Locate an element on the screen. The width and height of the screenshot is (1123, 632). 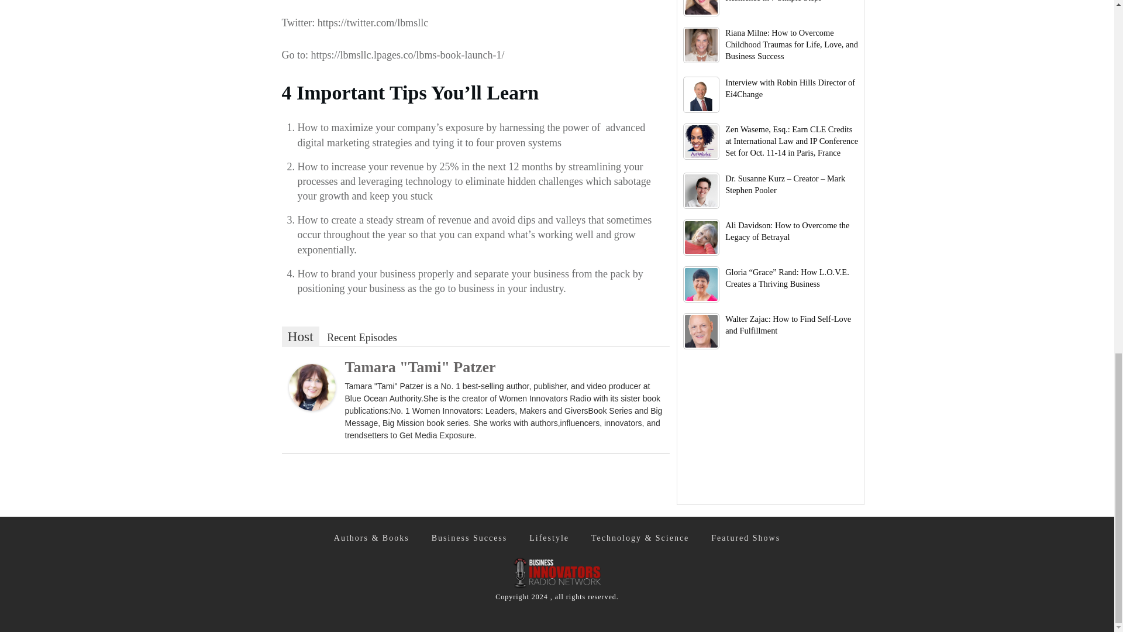
Tamara "Tami" Patzer is located at coordinates (420, 367).